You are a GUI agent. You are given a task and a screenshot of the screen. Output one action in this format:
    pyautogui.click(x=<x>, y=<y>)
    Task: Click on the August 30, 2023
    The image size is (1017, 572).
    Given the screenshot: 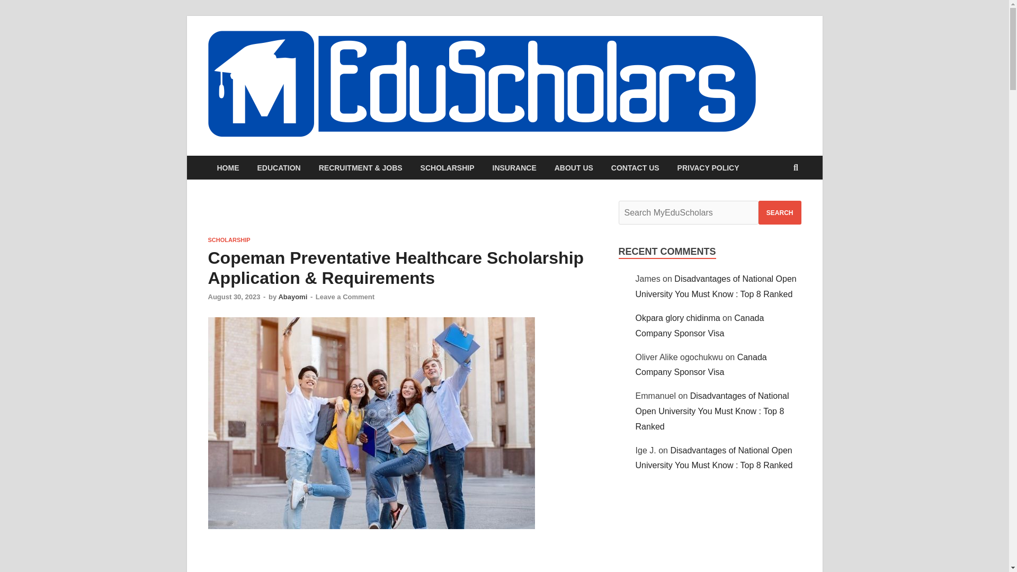 What is the action you would take?
    pyautogui.click(x=234, y=297)
    